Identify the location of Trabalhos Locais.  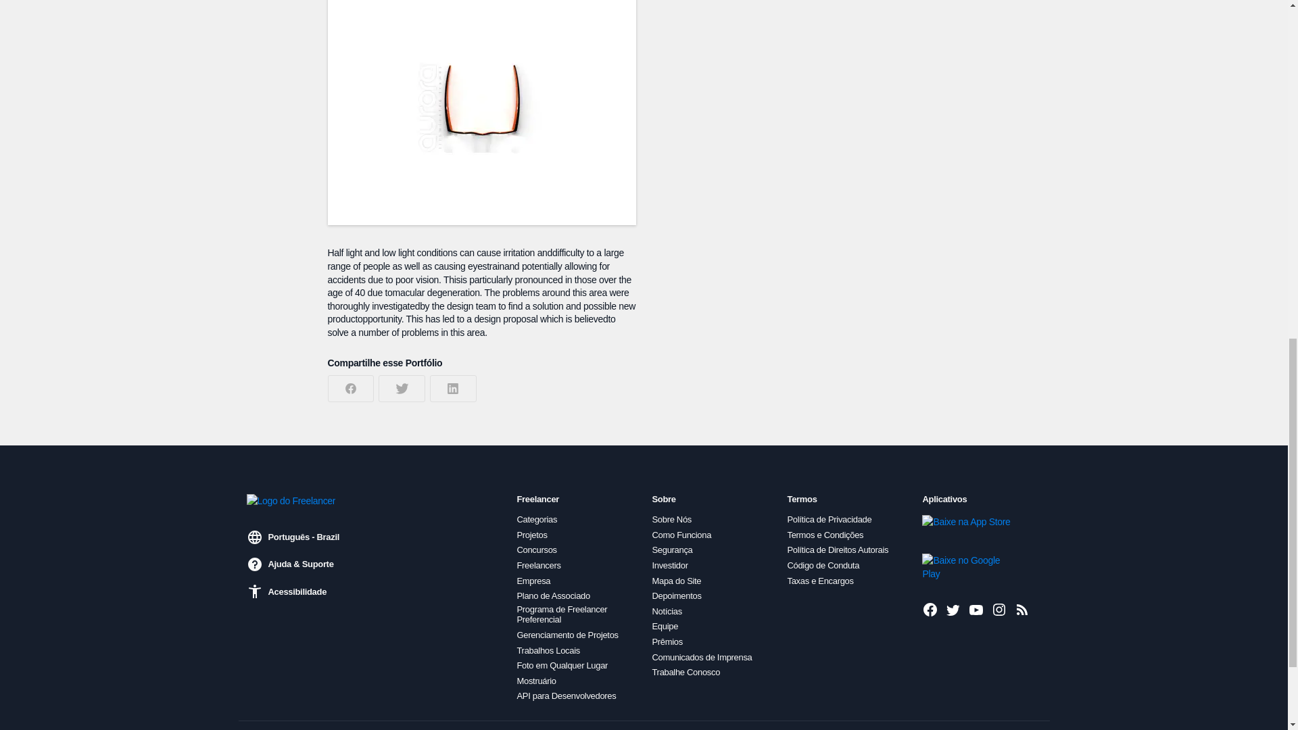
(548, 650).